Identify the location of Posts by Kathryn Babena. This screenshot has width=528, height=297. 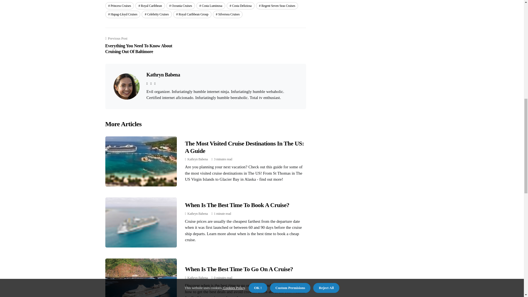
(197, 214).